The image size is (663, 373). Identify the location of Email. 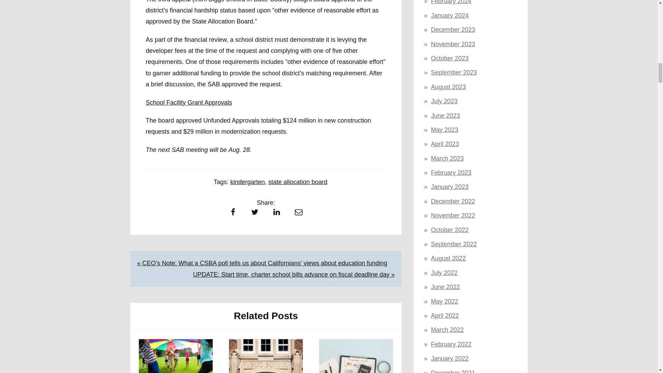
(298, 213).